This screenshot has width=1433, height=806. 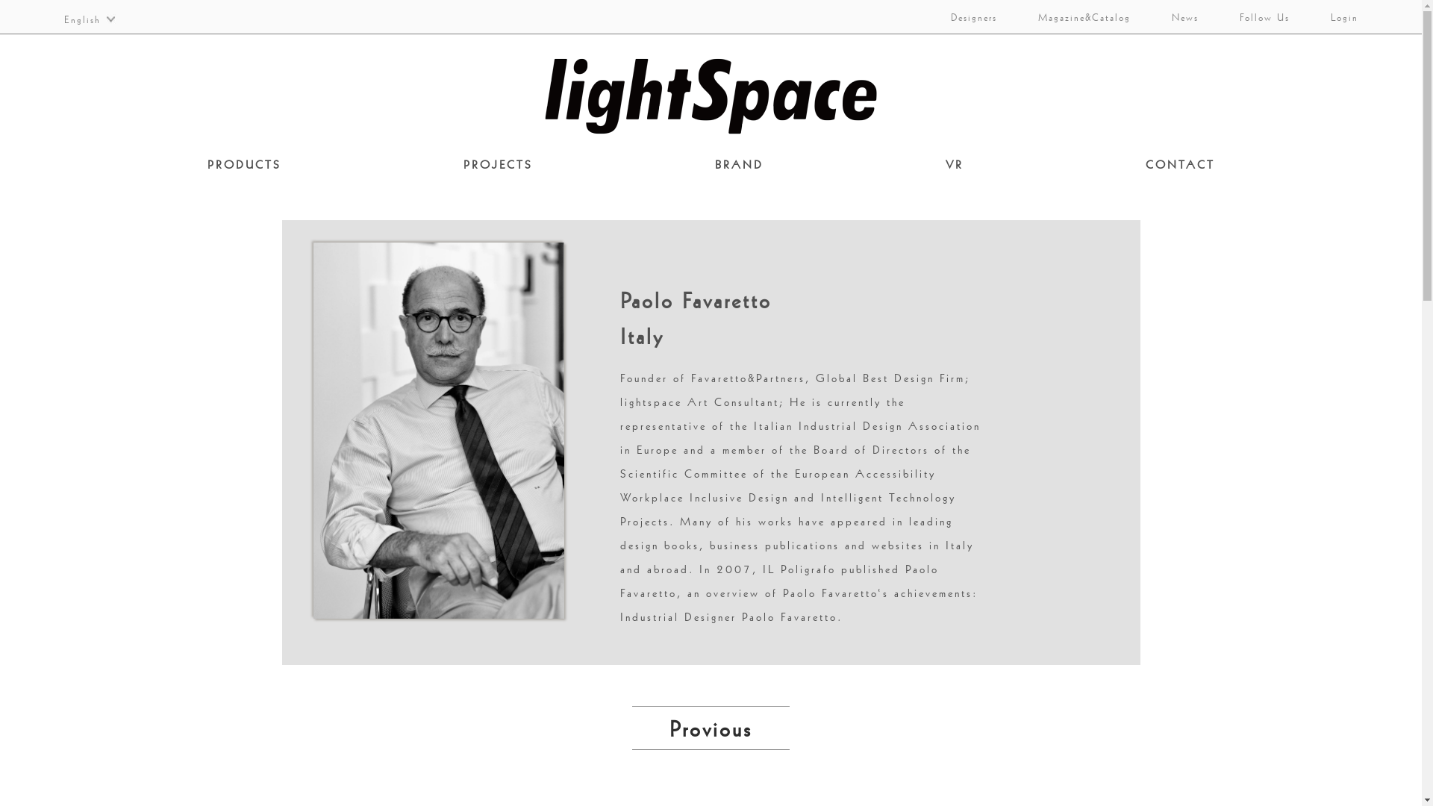 What do you see at coordinates (1075, 16) in the screenshot?
I see `Magazine&Catalog` at bounding box center [1075, 16].